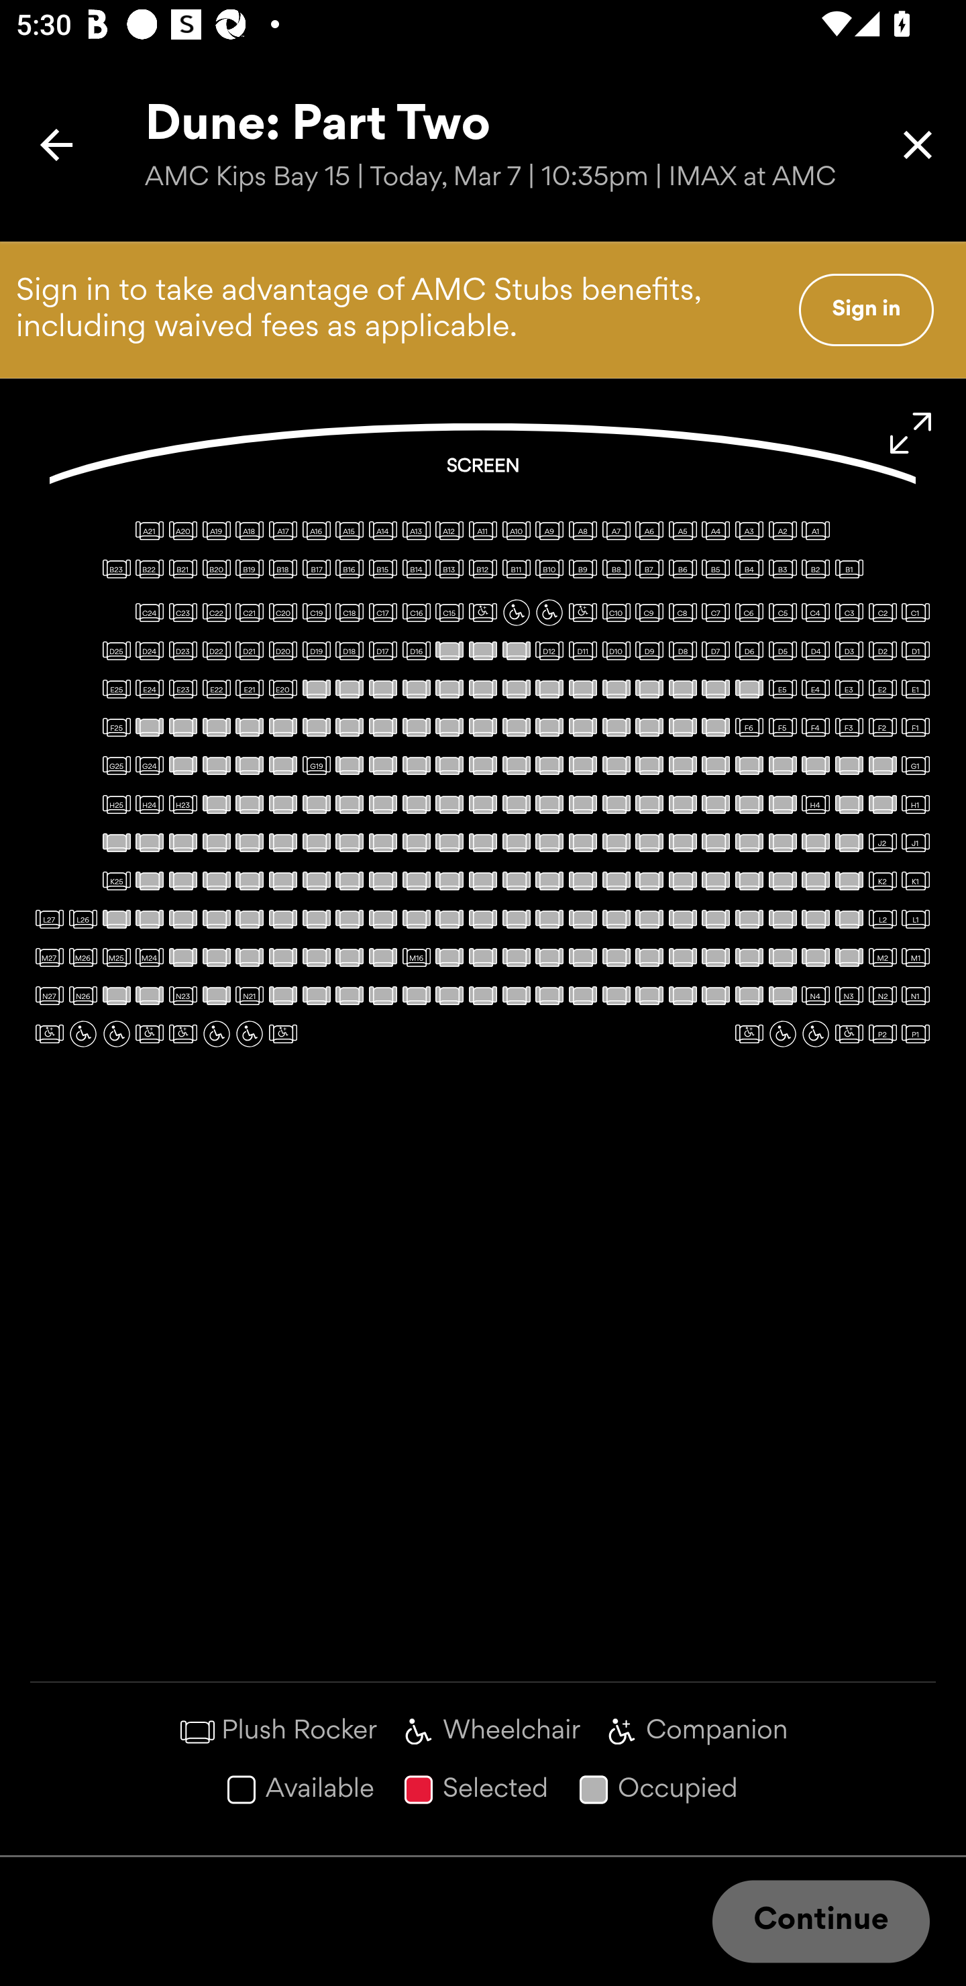  Describe the element at coordinates (50, 996) in the screenshot. I see `N27, Regular seat, available` at that location.